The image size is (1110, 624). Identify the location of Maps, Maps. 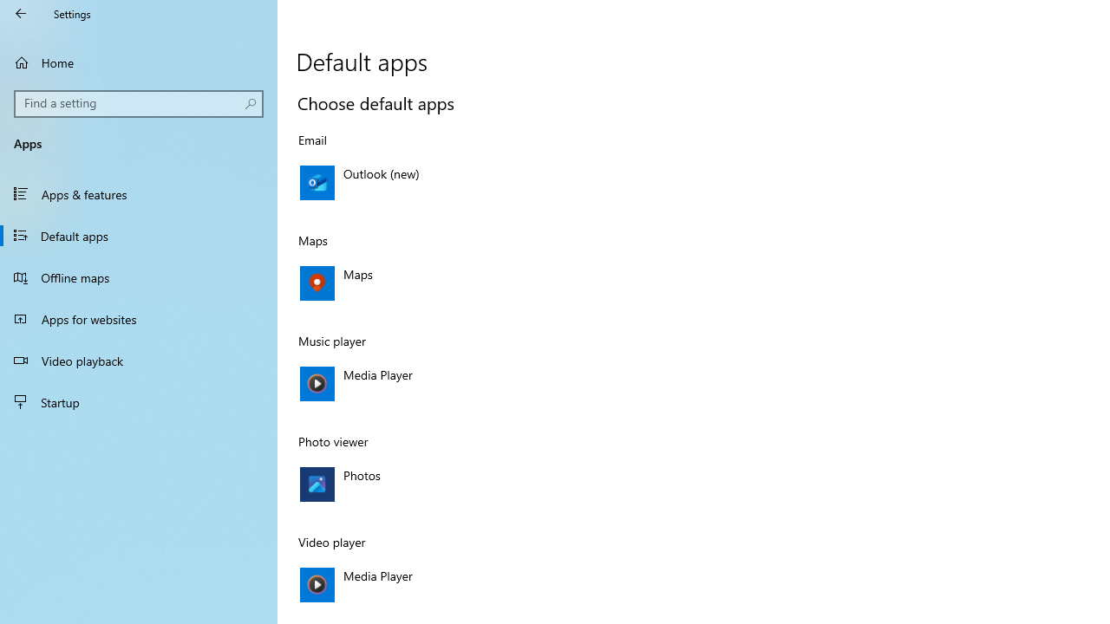
(480, 283).